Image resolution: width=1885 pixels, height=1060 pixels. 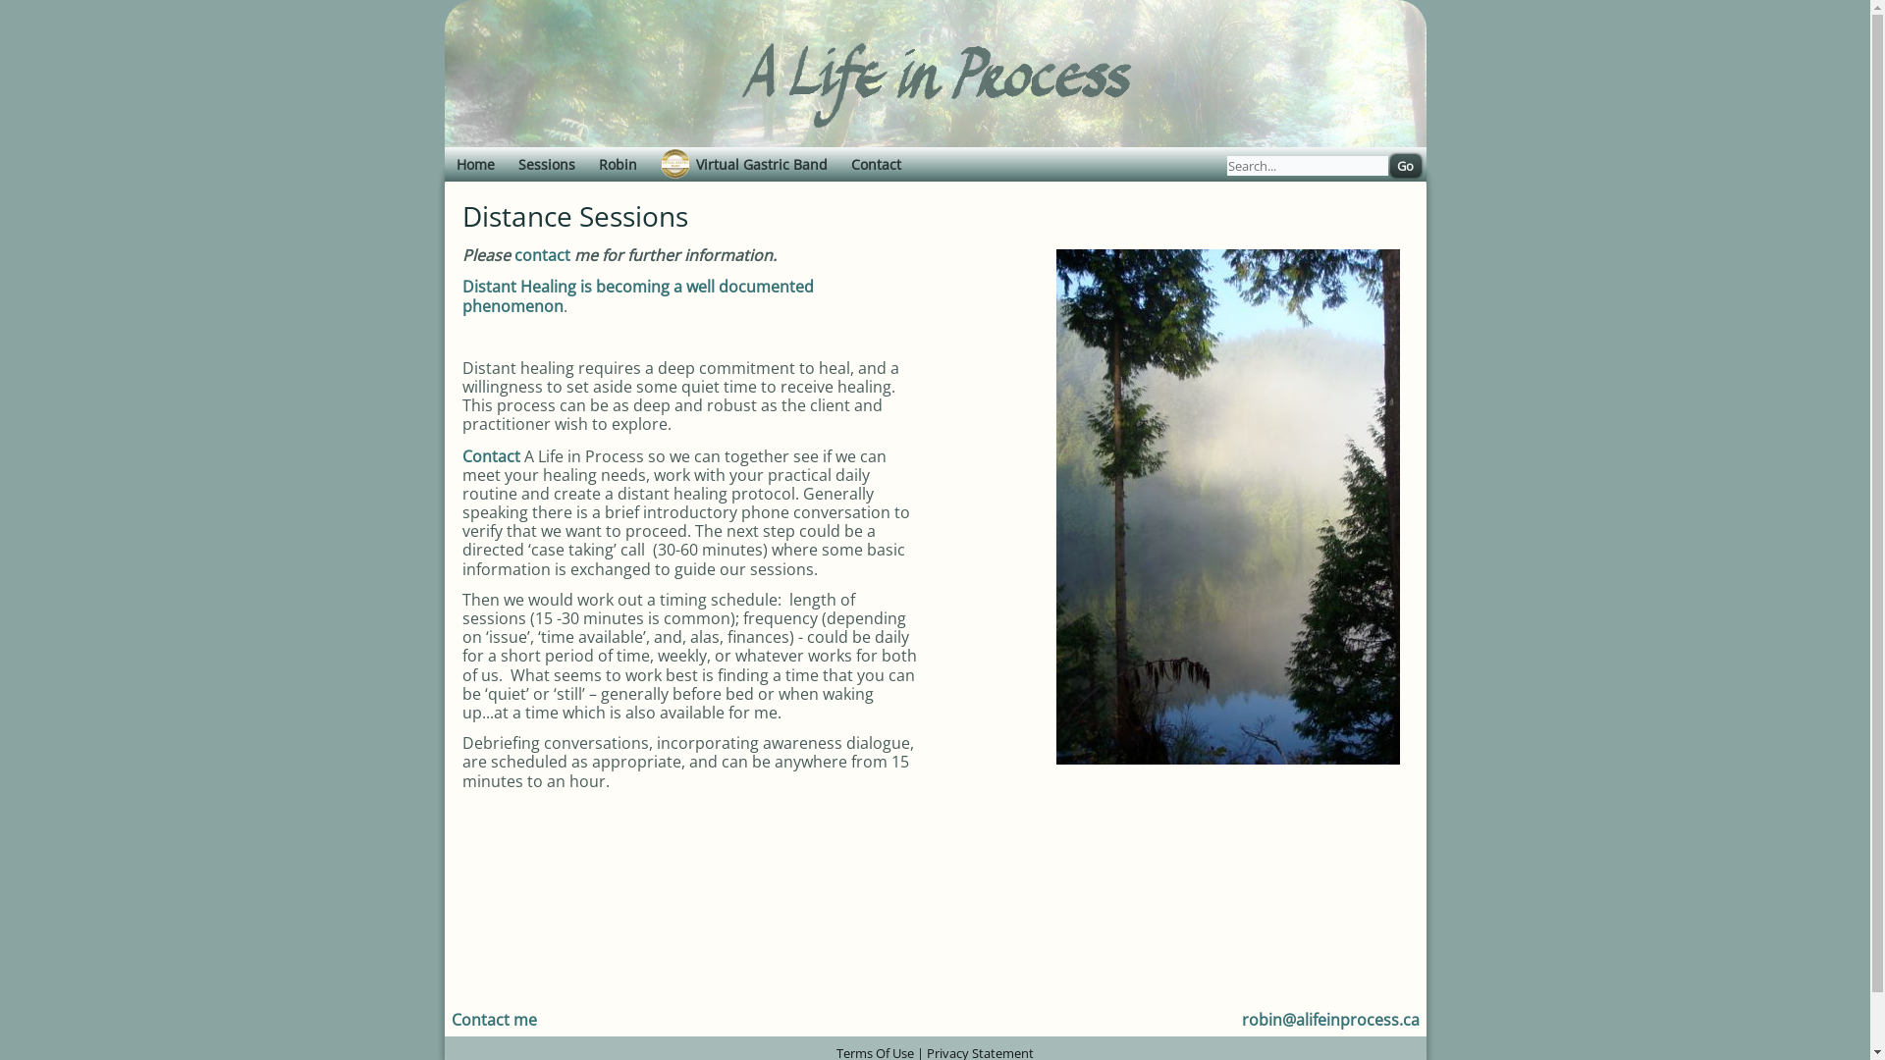 What do you see at coordinates (493, 456) in the screenshot?
I see `Contact` at bounding box center [493, 456].